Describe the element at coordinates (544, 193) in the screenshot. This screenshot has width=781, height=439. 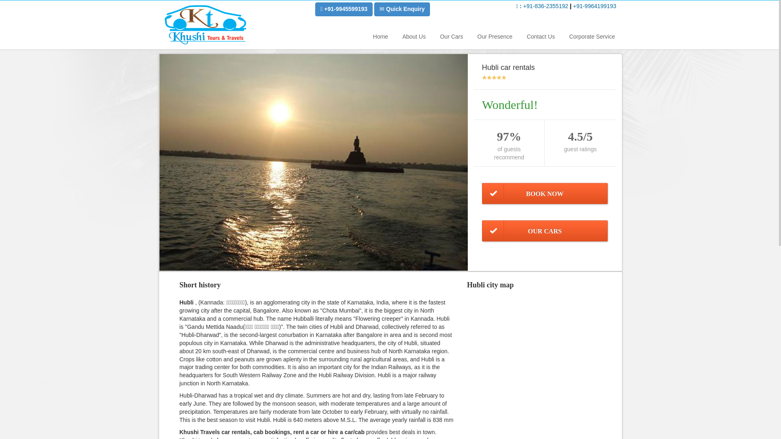
I see `BOOK NOW` at that location.